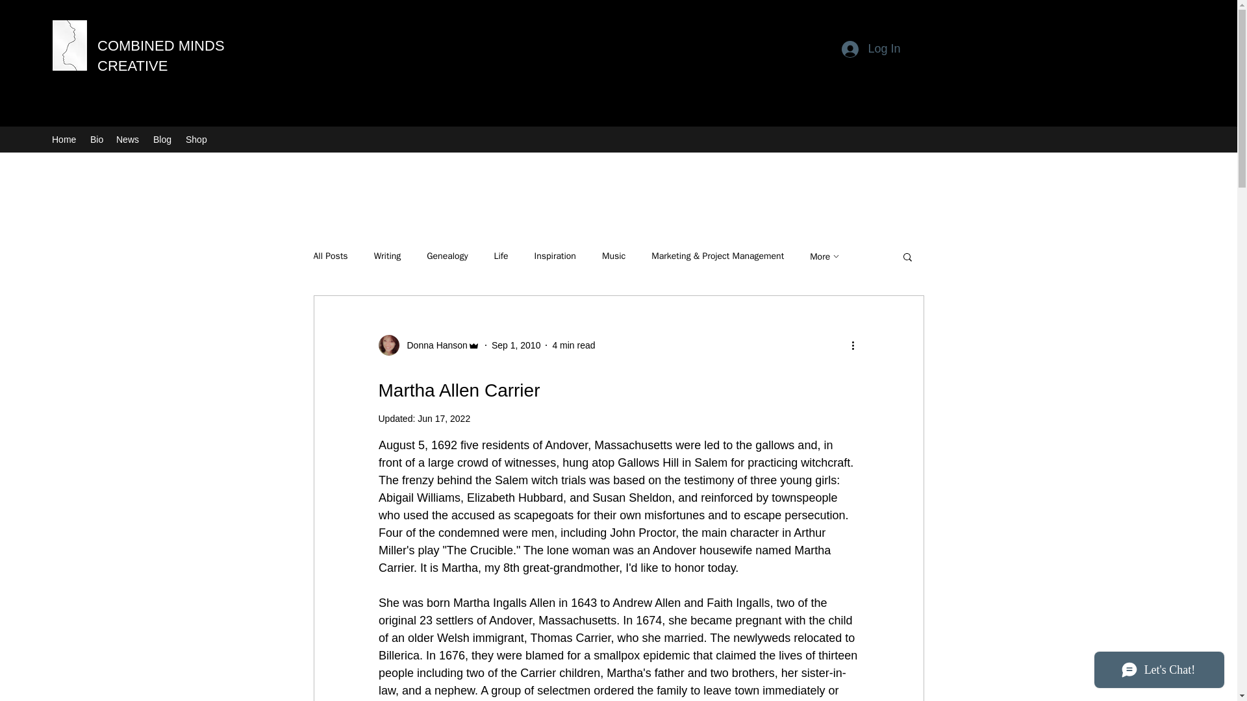 The height and width of the screenshot is (701, 1247). I want to click on All Posts, so click(330, 256).